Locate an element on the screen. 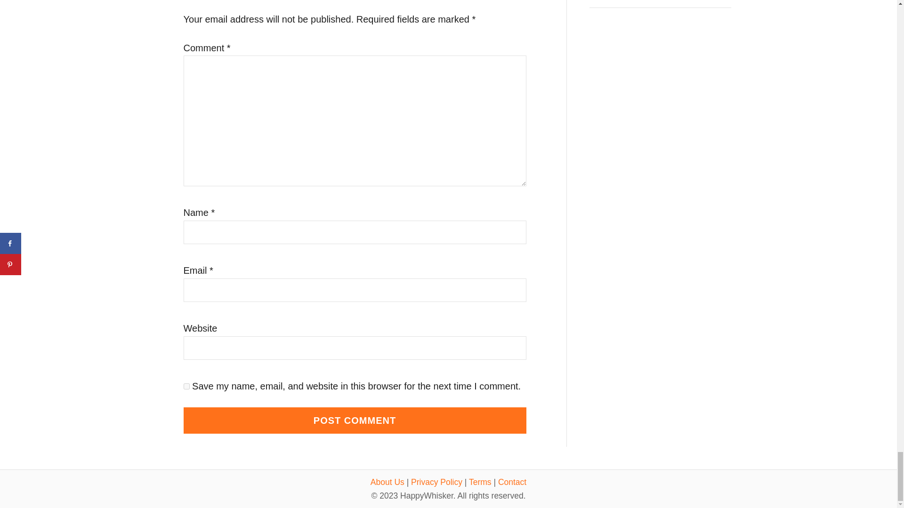 This screenshot has height=508, width=904. yes is located at coordinates (186, 387).